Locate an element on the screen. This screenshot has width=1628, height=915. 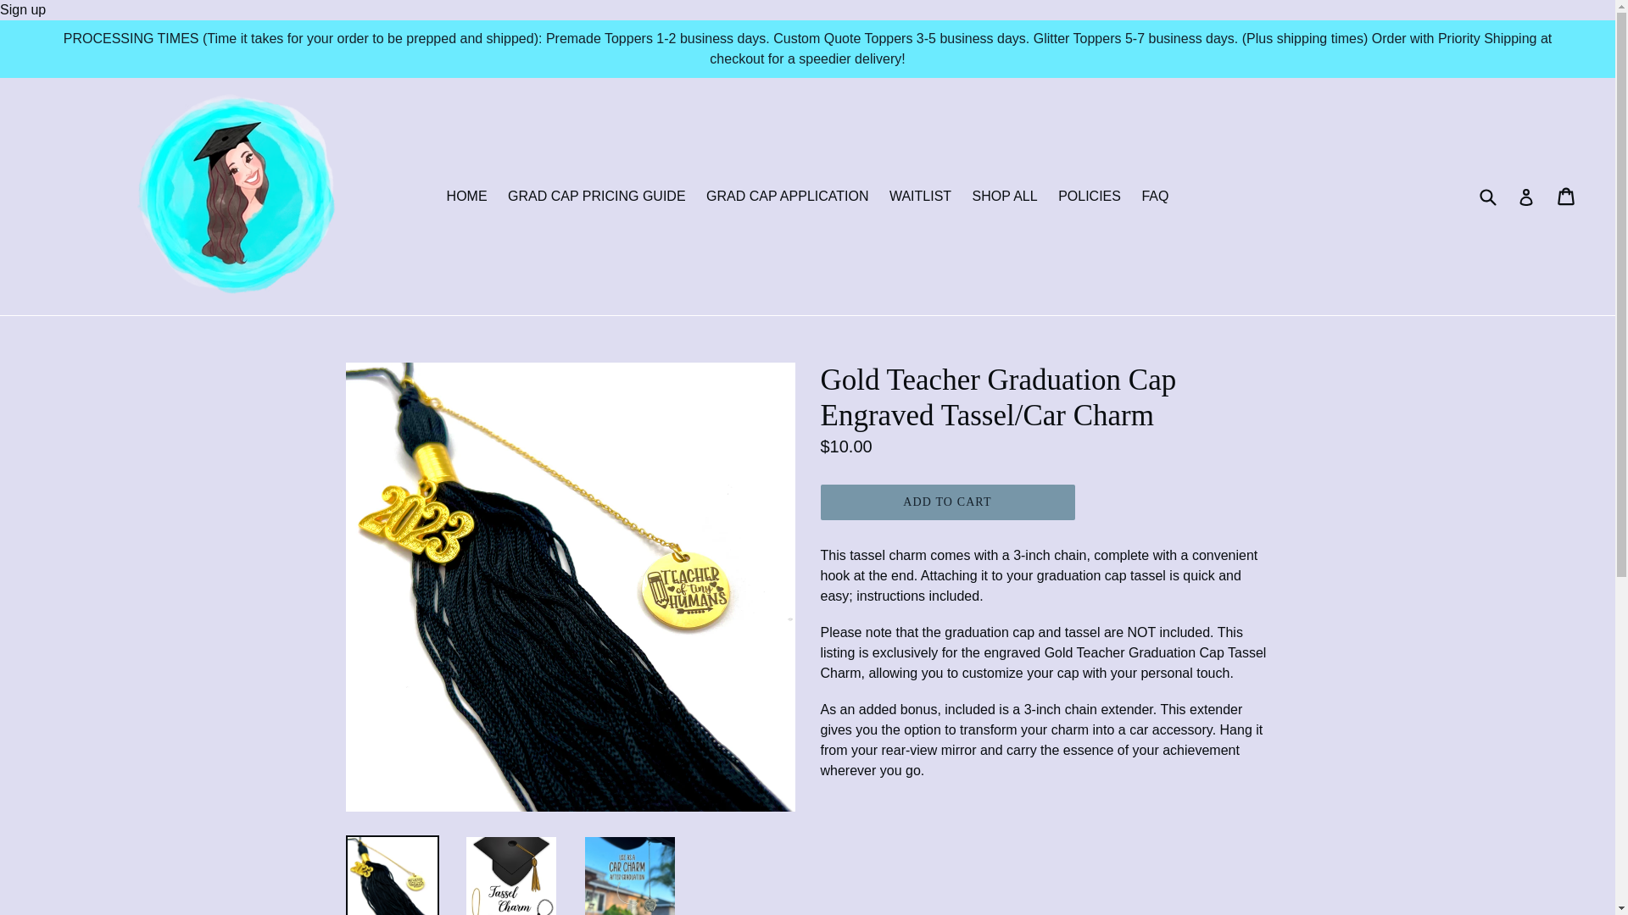
GRAD CAP APPLICATION is located at coordinates (787, 197).